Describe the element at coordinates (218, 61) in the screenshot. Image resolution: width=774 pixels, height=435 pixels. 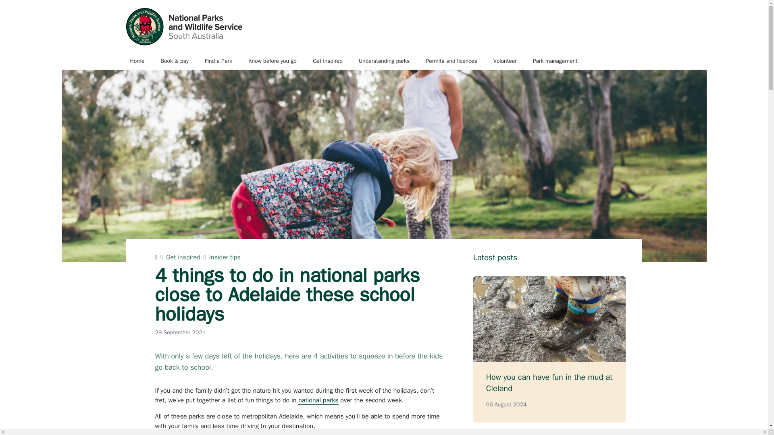
I see `Find a Park` at that location.